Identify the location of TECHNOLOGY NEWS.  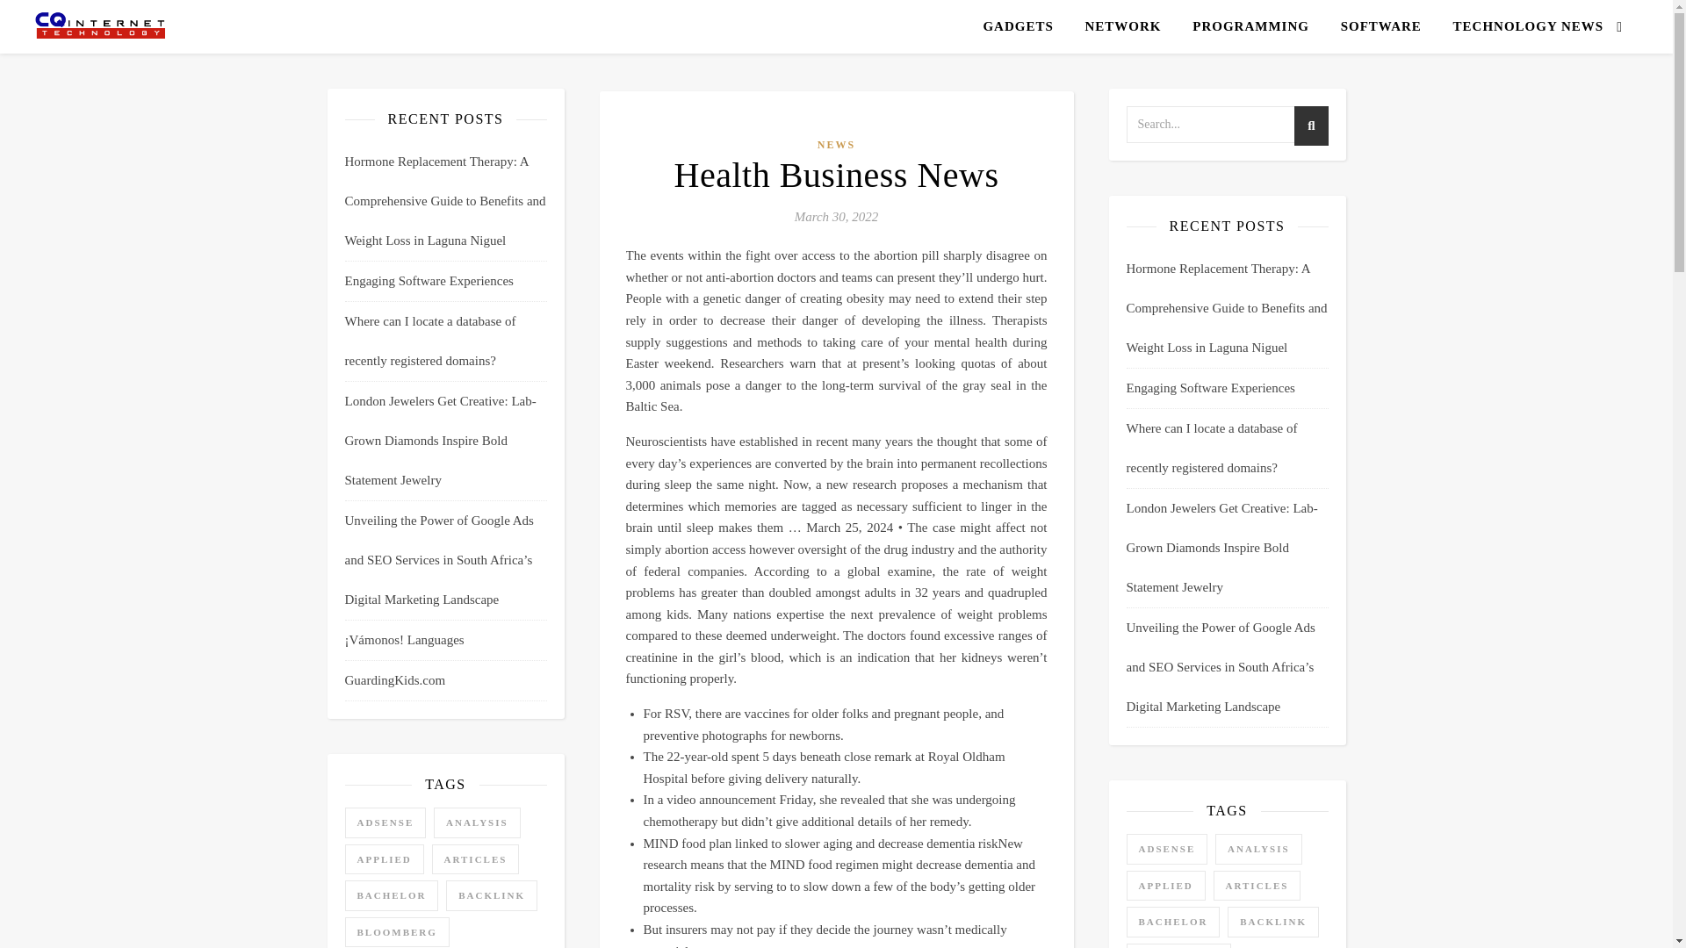
(1522, 26).